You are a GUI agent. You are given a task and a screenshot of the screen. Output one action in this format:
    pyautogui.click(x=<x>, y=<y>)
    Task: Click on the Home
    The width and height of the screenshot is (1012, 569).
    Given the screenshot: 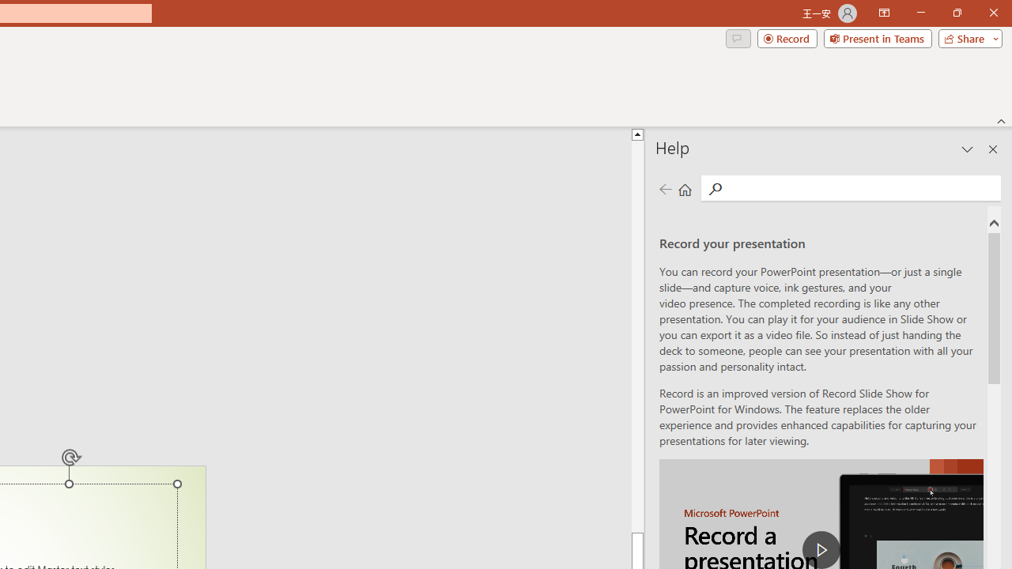 What is the action you would take?
    pyautogui.click(x=685, y=188)
    